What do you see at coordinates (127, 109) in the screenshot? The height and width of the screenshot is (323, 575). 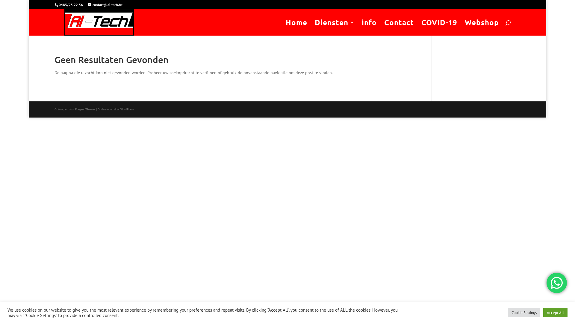 I see `WordPress` at bounding box center [127, 109].